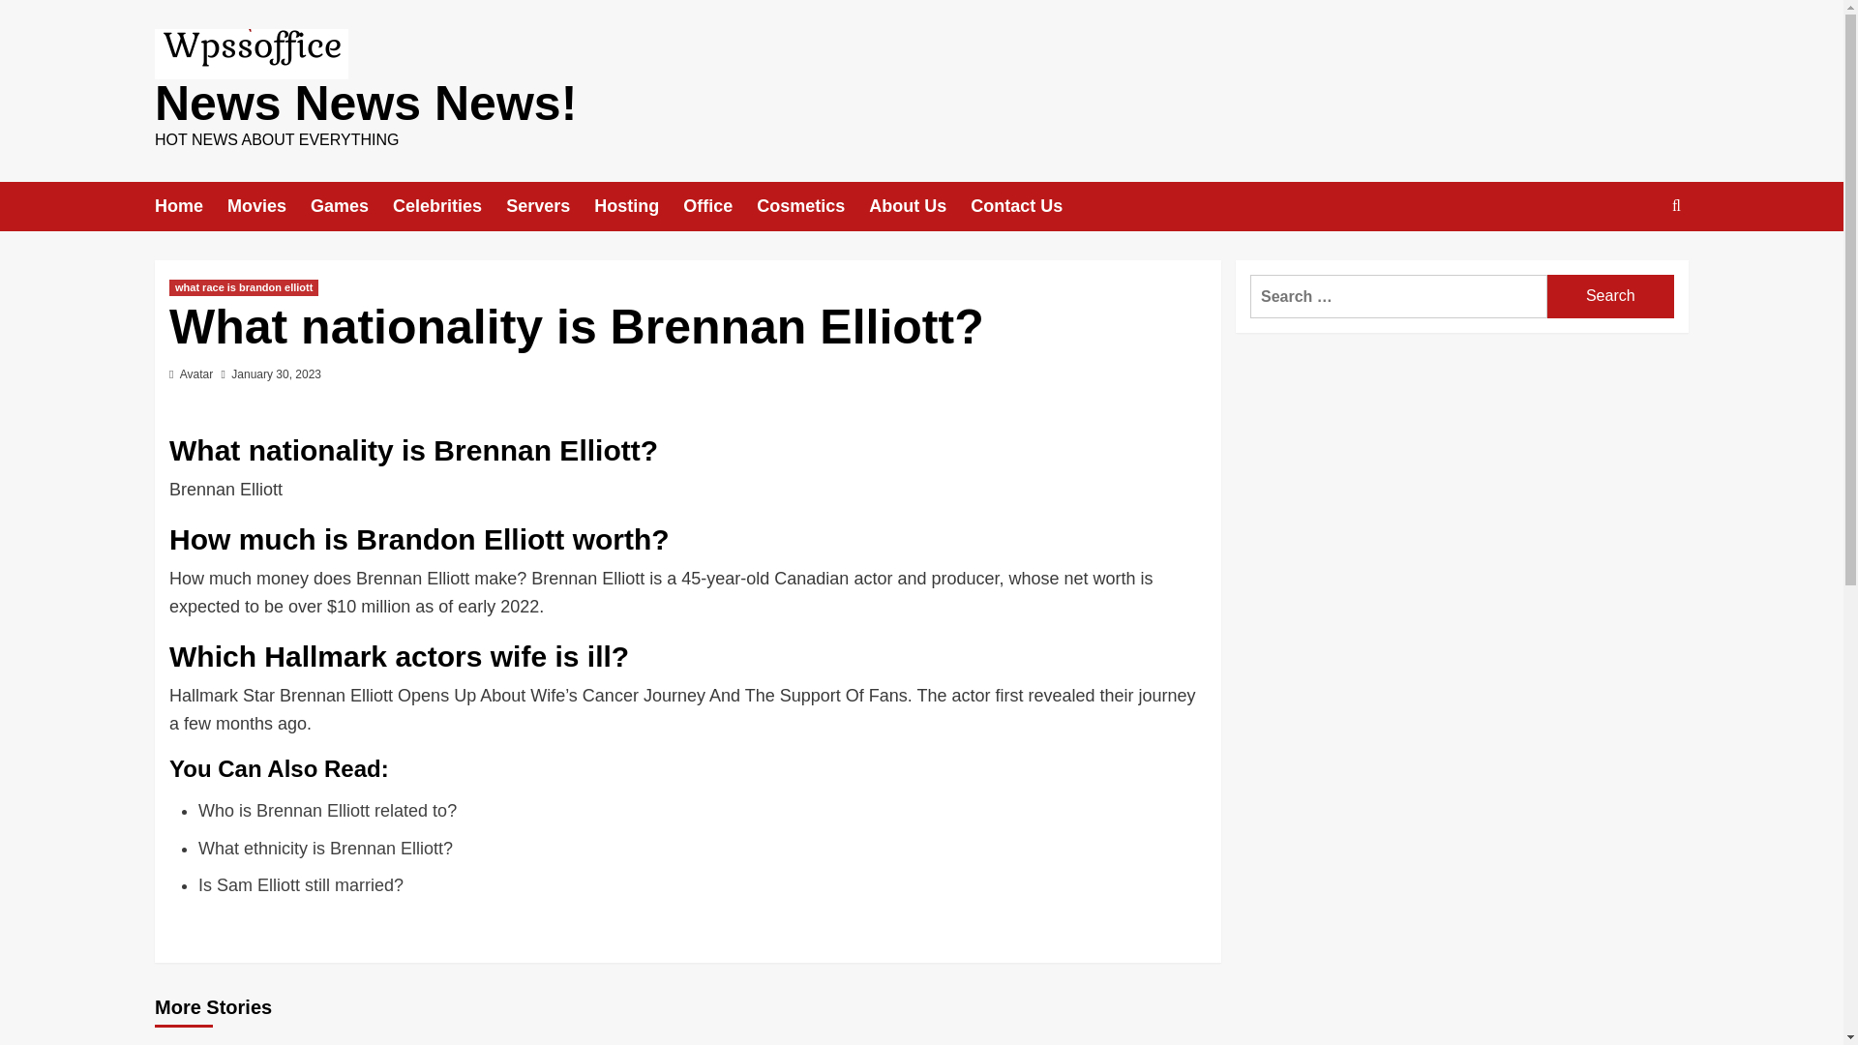  Describe the element at coordinates (720, 205) in the screenshot. I see `Office` at that location.